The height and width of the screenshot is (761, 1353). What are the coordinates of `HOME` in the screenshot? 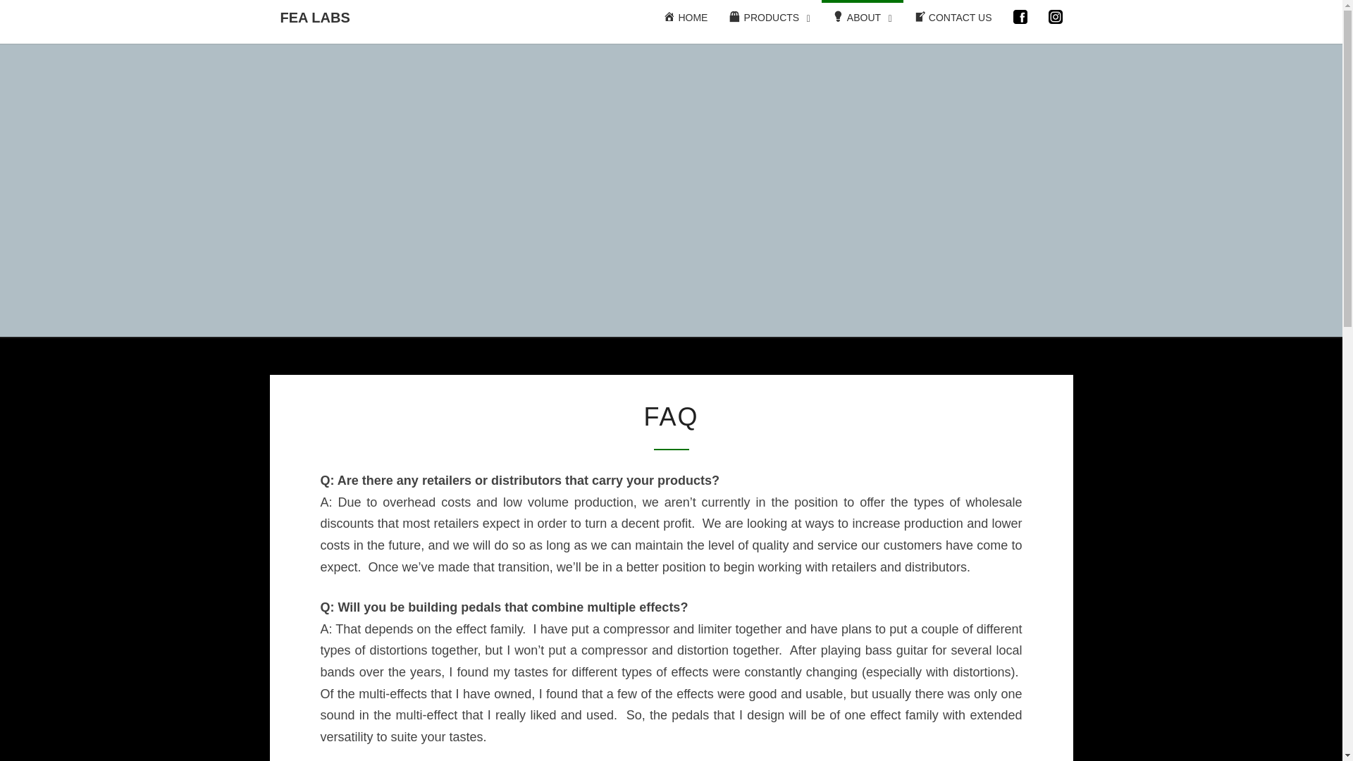 It's located at (685, 18).